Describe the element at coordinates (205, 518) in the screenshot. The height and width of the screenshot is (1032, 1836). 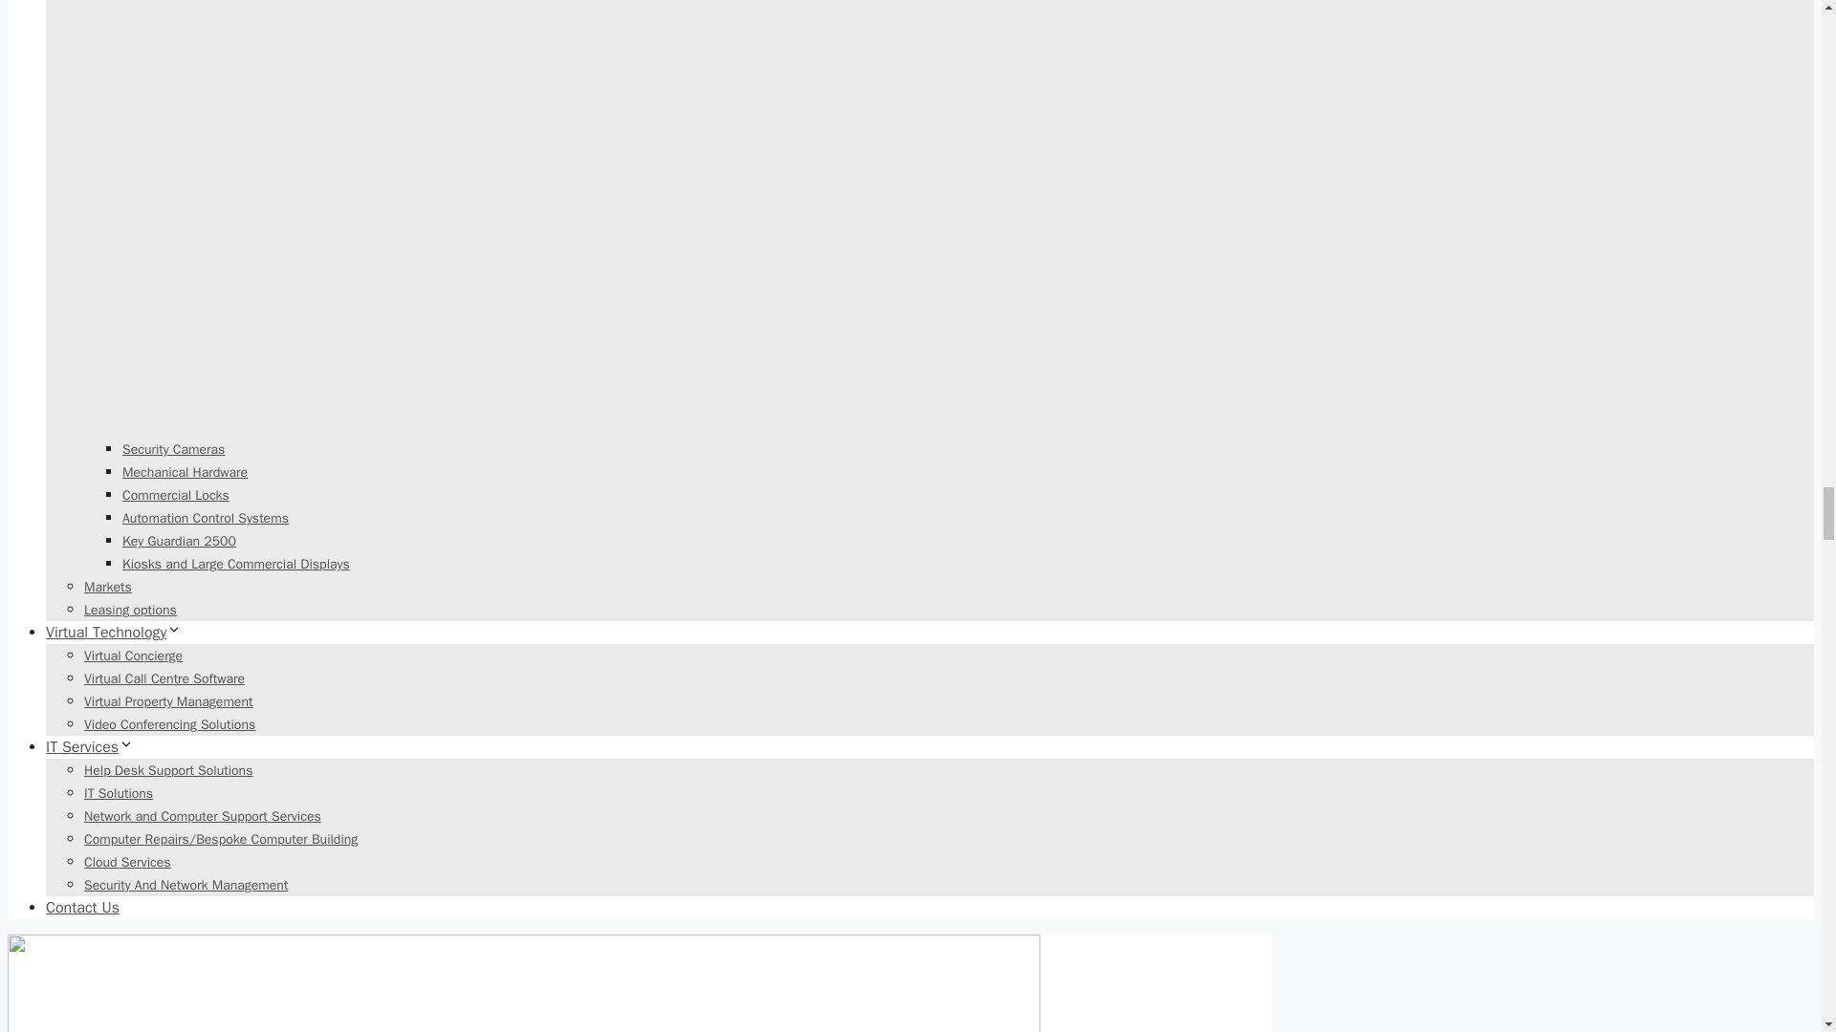
I see `Automation Control Systems` at that location.